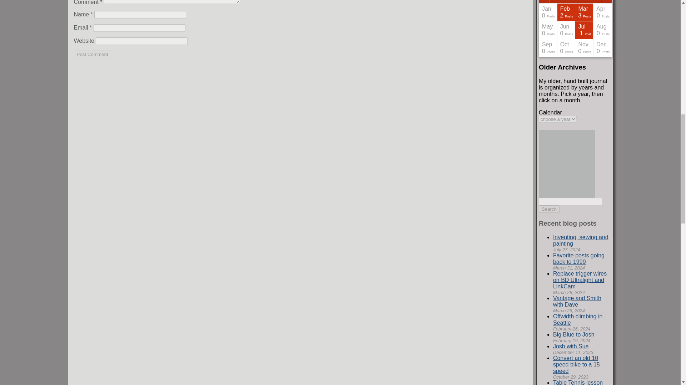 The image size is (686, 385). I want to click on December, 2023 - 1 Post, so click(530, 48).